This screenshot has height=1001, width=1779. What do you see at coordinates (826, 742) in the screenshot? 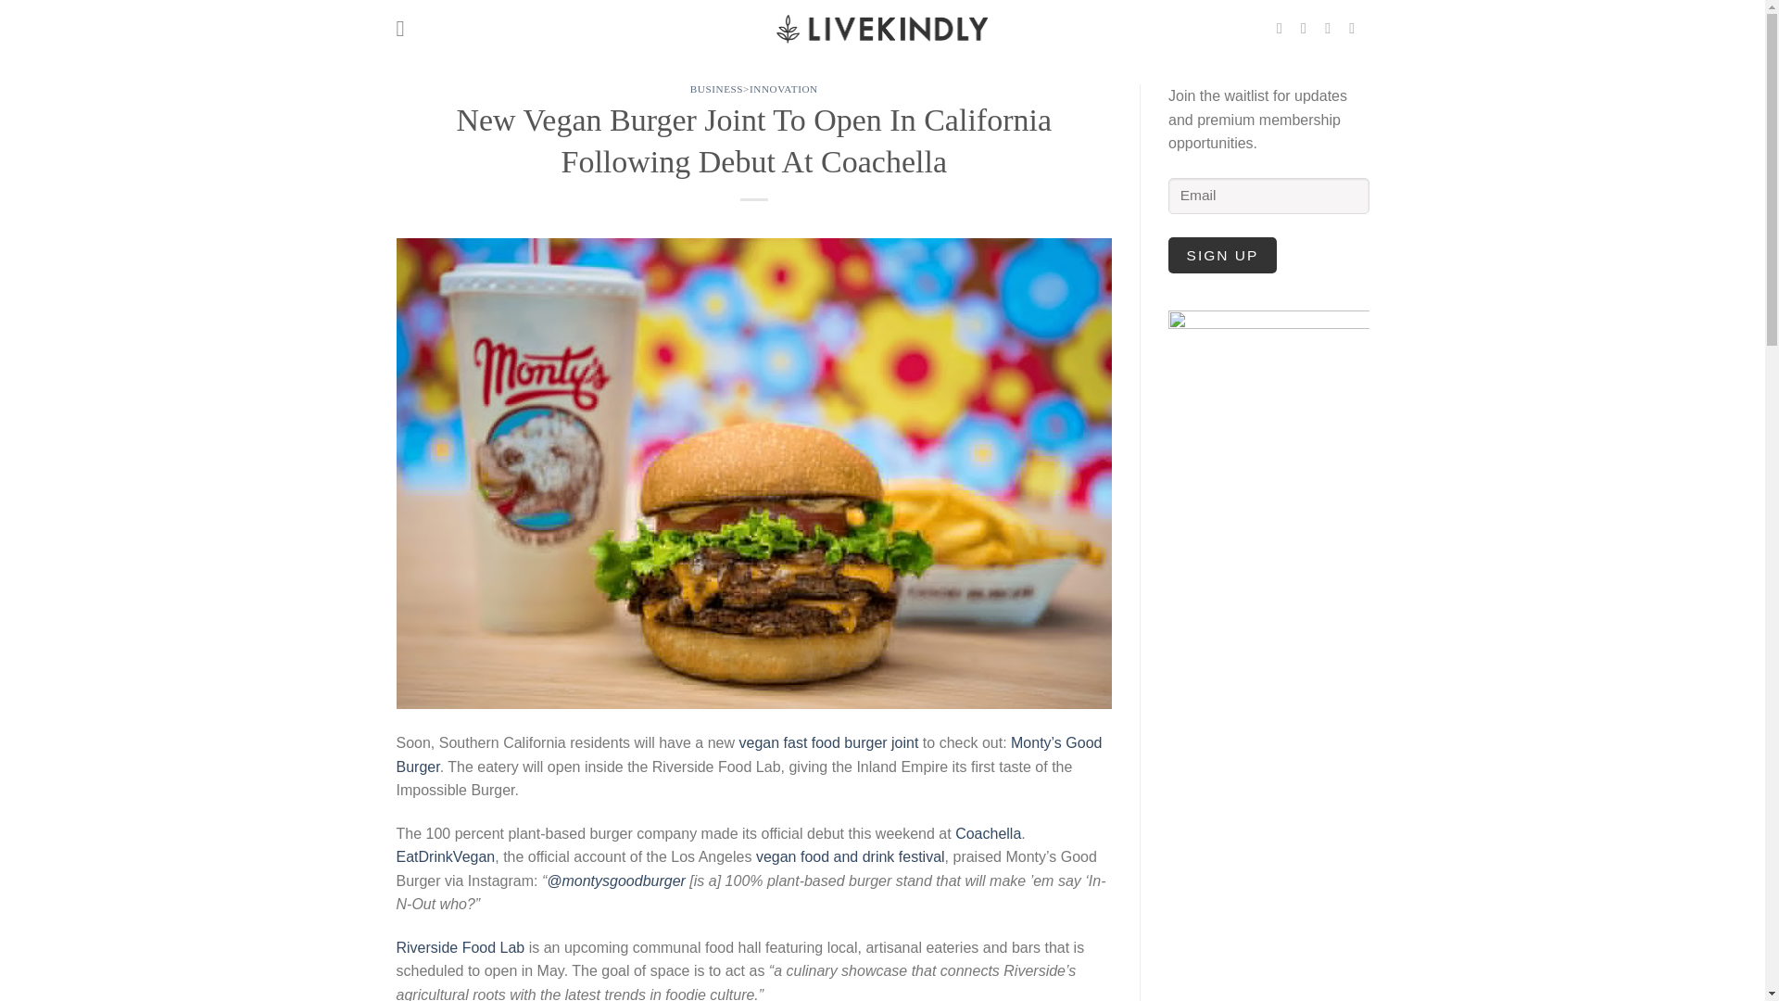
I see `vegan fast food burger joint` at bounding box center [826, 742].